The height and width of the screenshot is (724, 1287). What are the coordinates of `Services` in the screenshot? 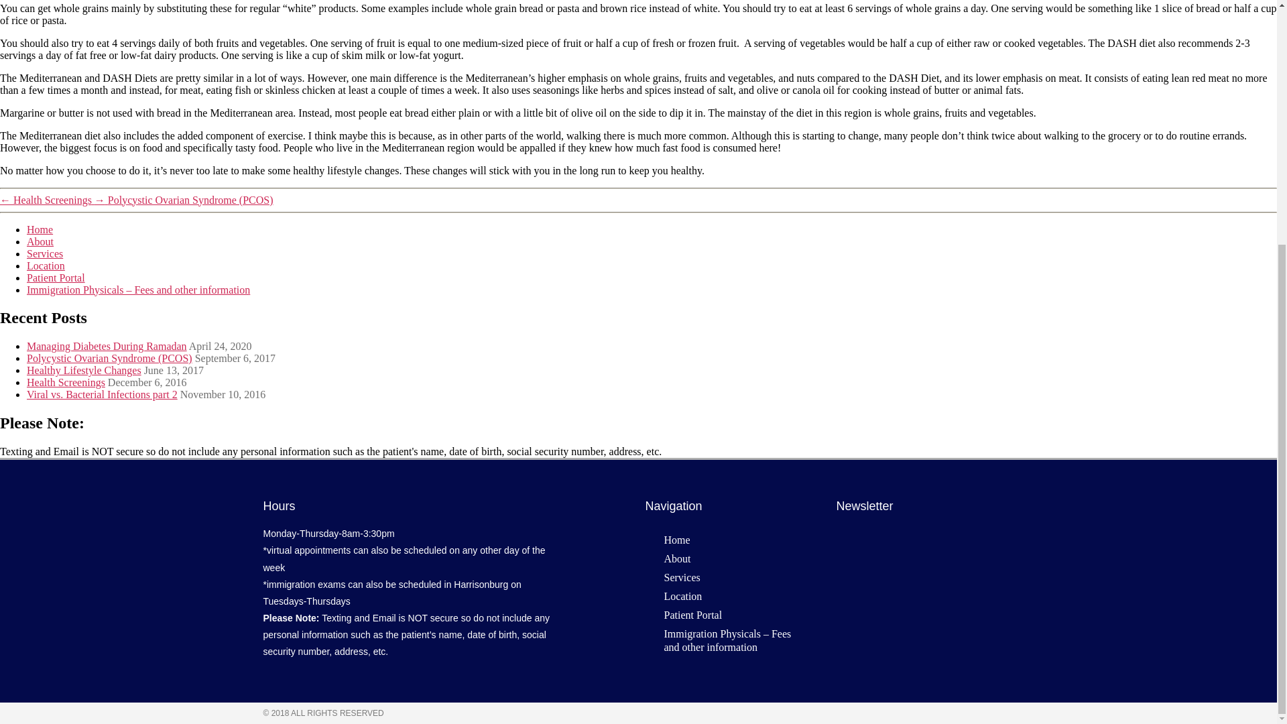 It's located at (733, 577).